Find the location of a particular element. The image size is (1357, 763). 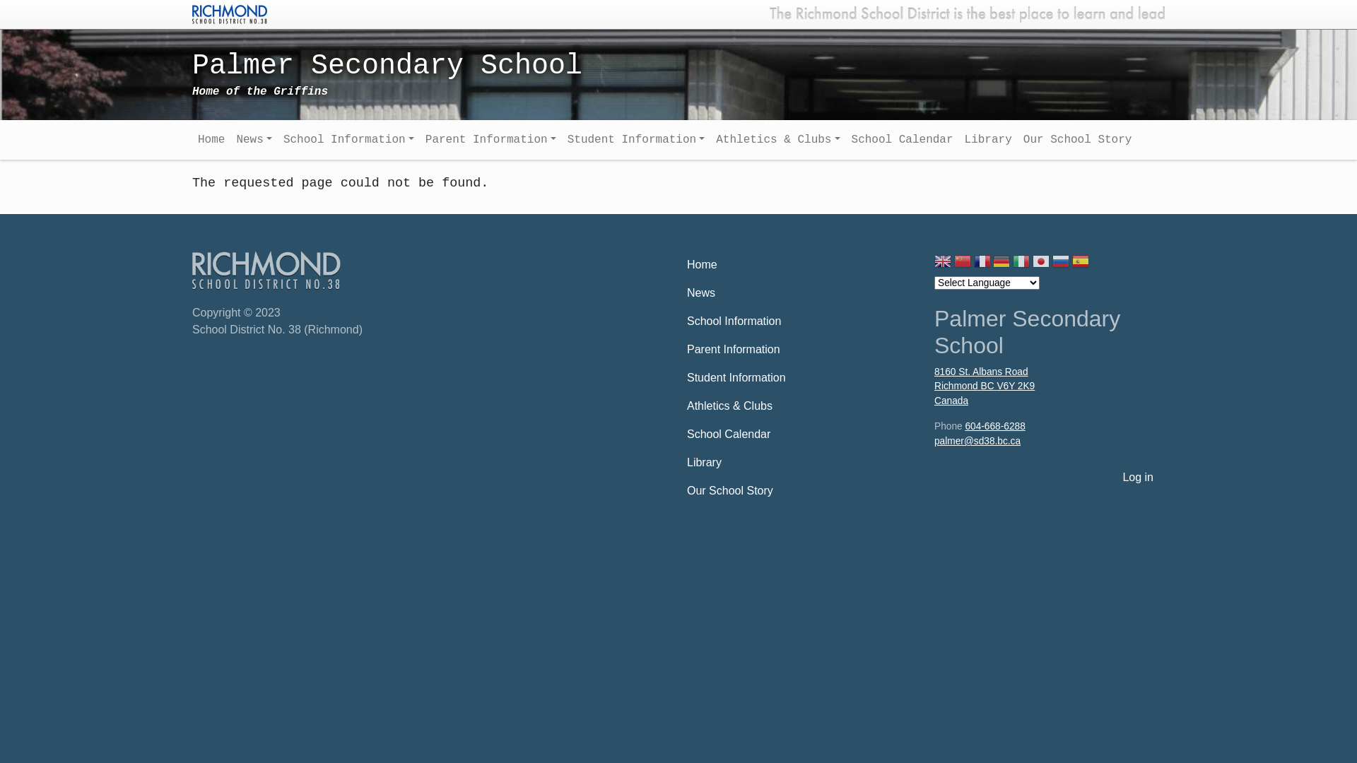

8160 St. Albans Road
Richmond BC V6Y 2K9
Canada is located at coordinates (1050, 387).